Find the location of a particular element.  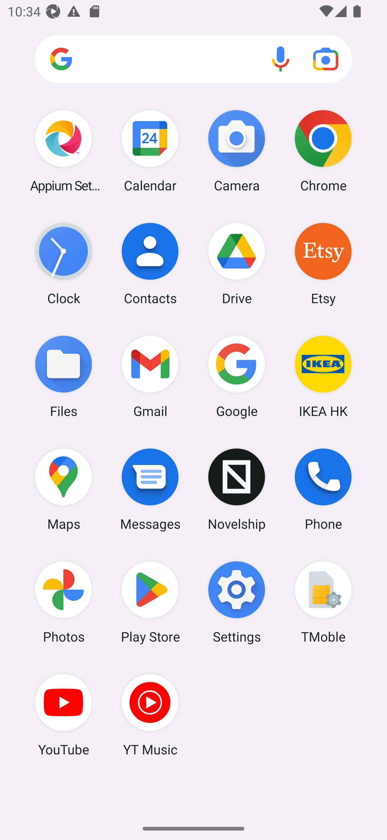

Appium Settings is located at coordinates (63, 151).